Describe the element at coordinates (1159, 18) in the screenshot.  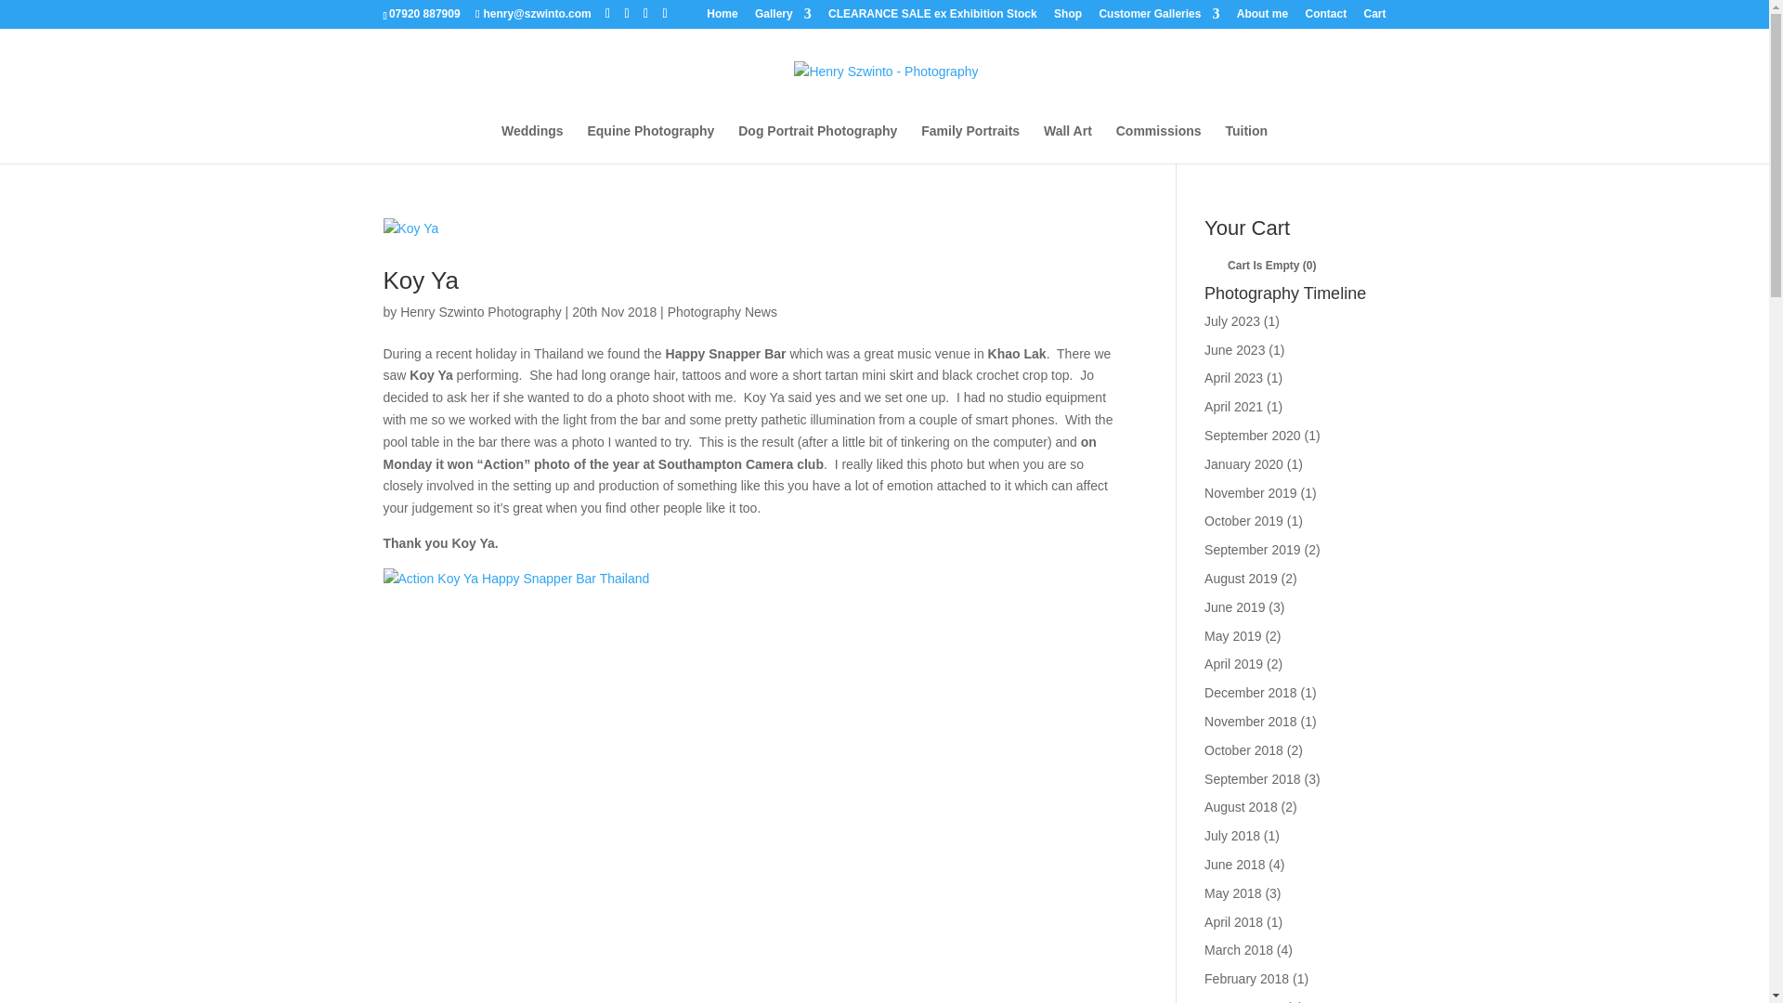
I see `Customer Galleries` at that location.